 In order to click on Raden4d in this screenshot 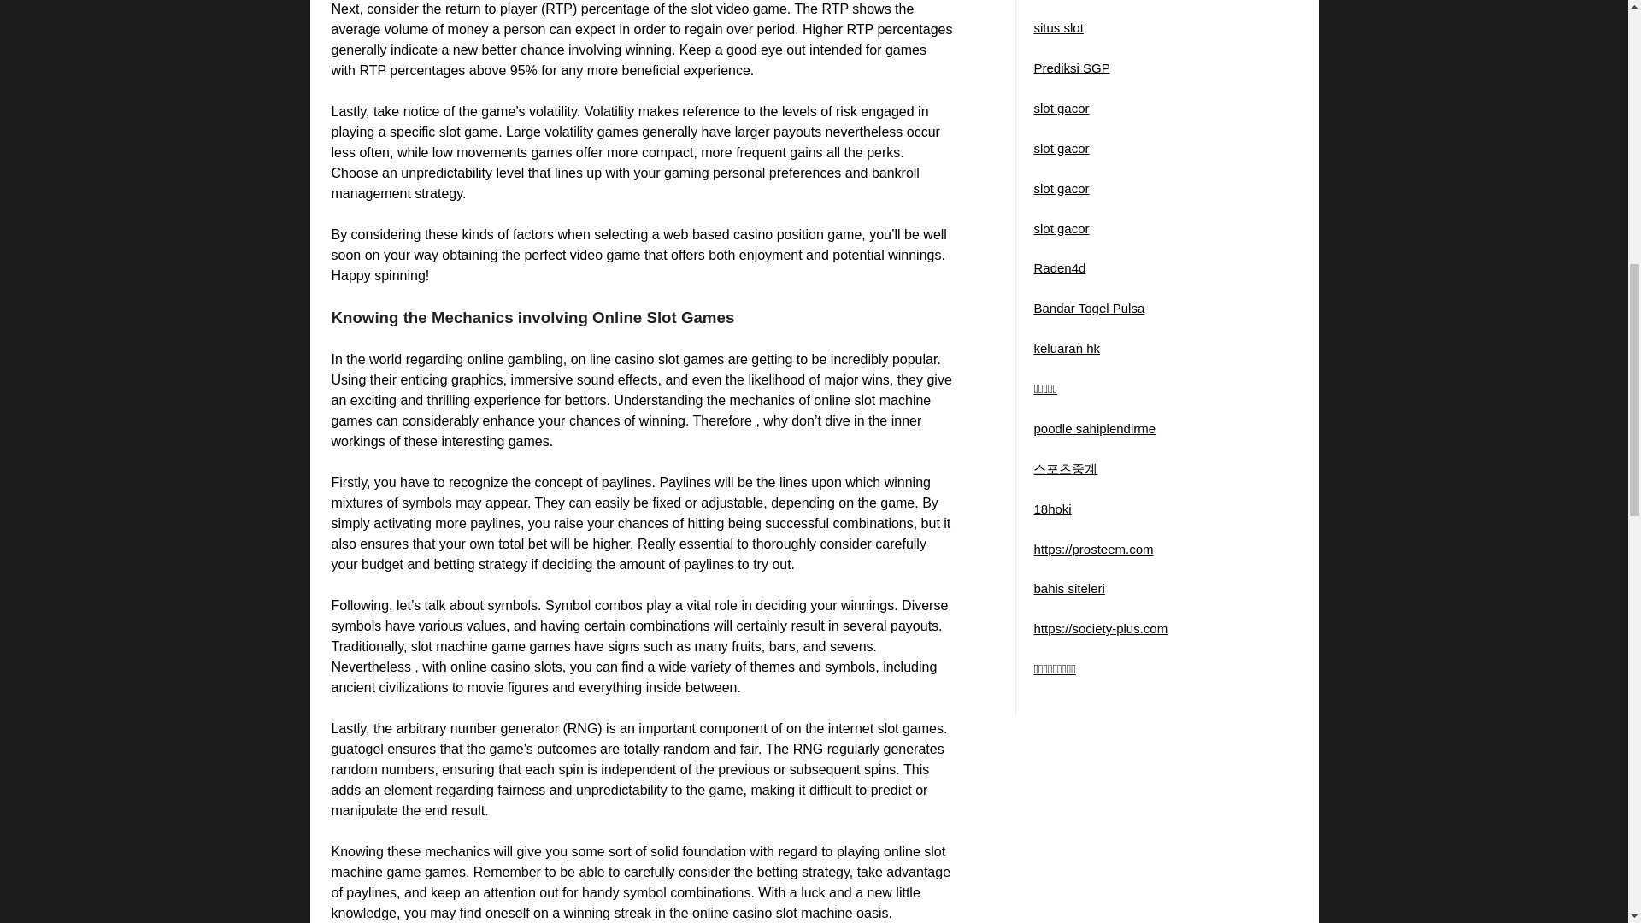, I will do `click(1059, 267)`.